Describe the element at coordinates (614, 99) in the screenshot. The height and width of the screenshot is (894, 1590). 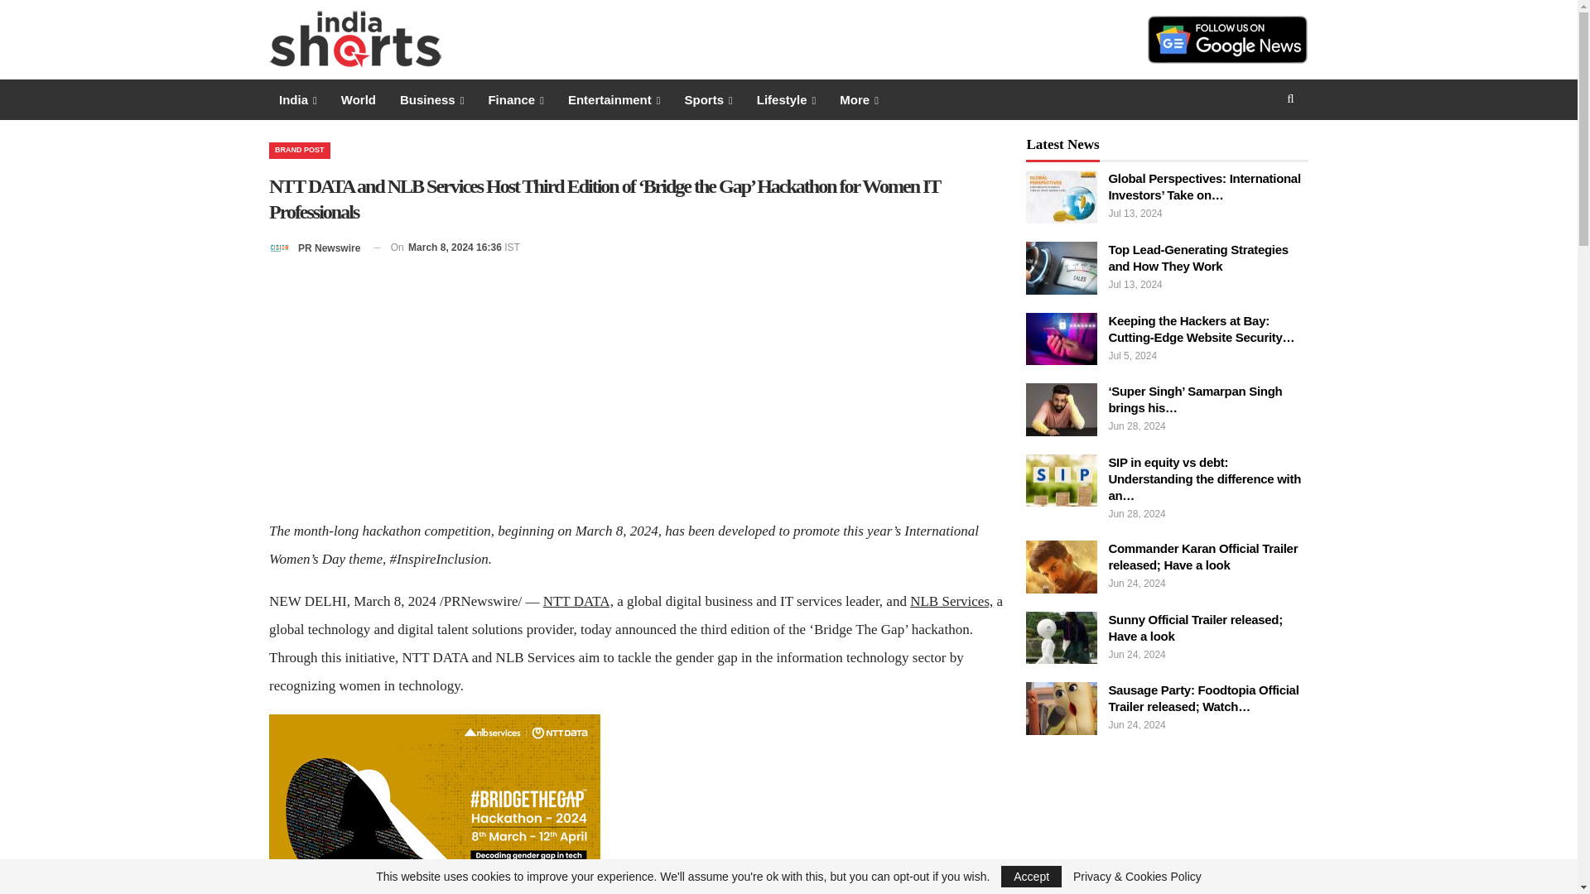
I see `Entertainment` at that location.